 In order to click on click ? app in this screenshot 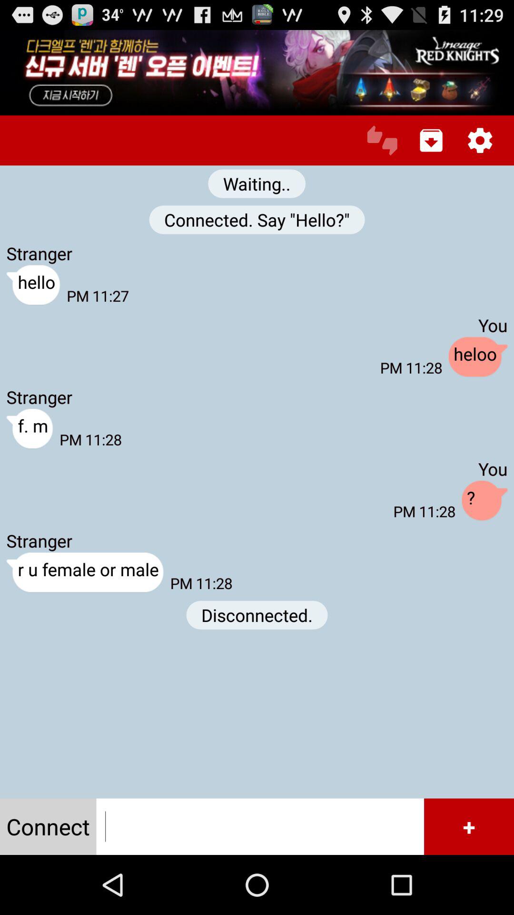, I will do `click(484, 501)`.